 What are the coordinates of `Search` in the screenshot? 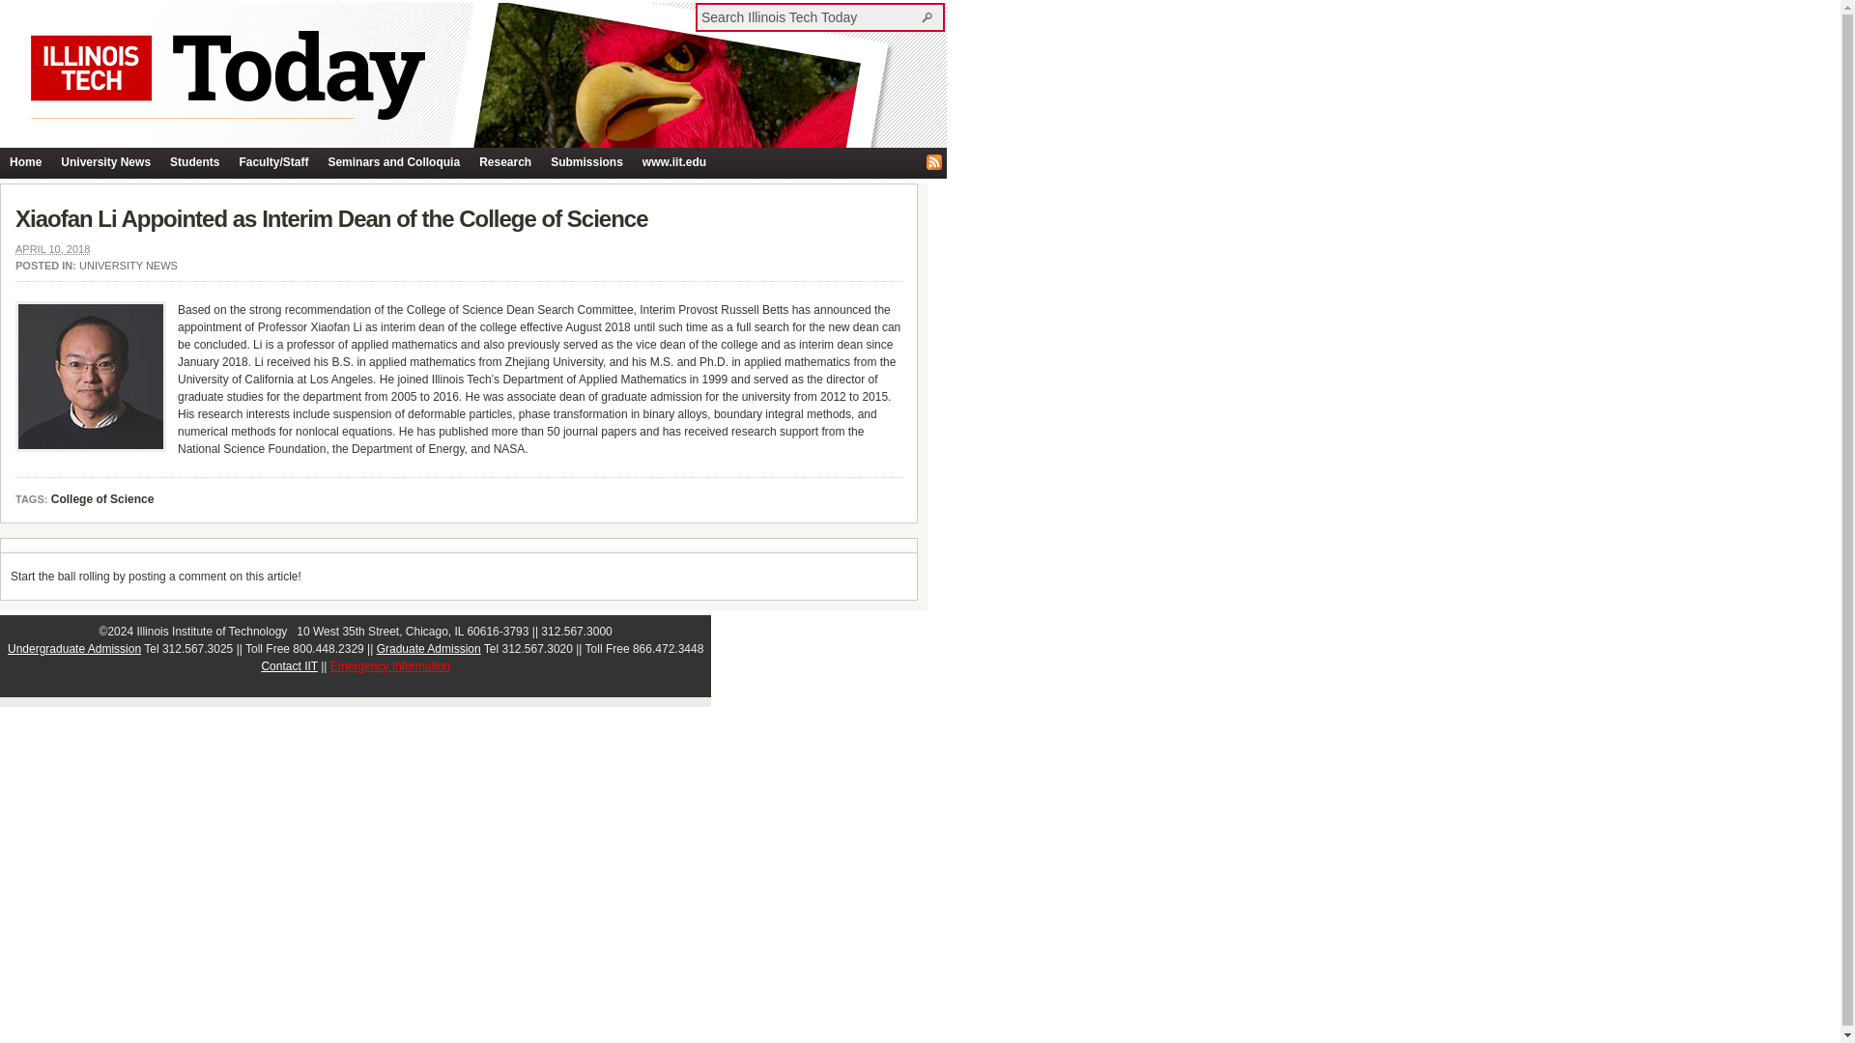 It's located at (929, 16).